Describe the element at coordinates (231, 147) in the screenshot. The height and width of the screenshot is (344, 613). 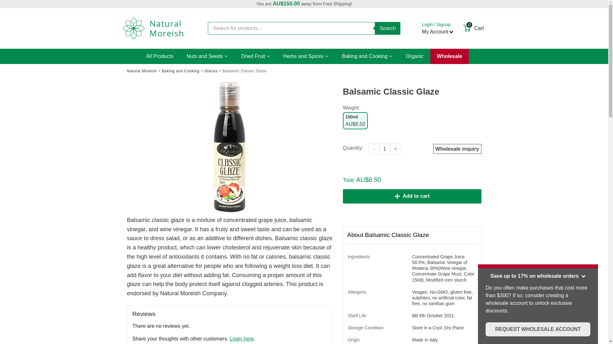
I see `Balsamic Classic Glaze` at that location.